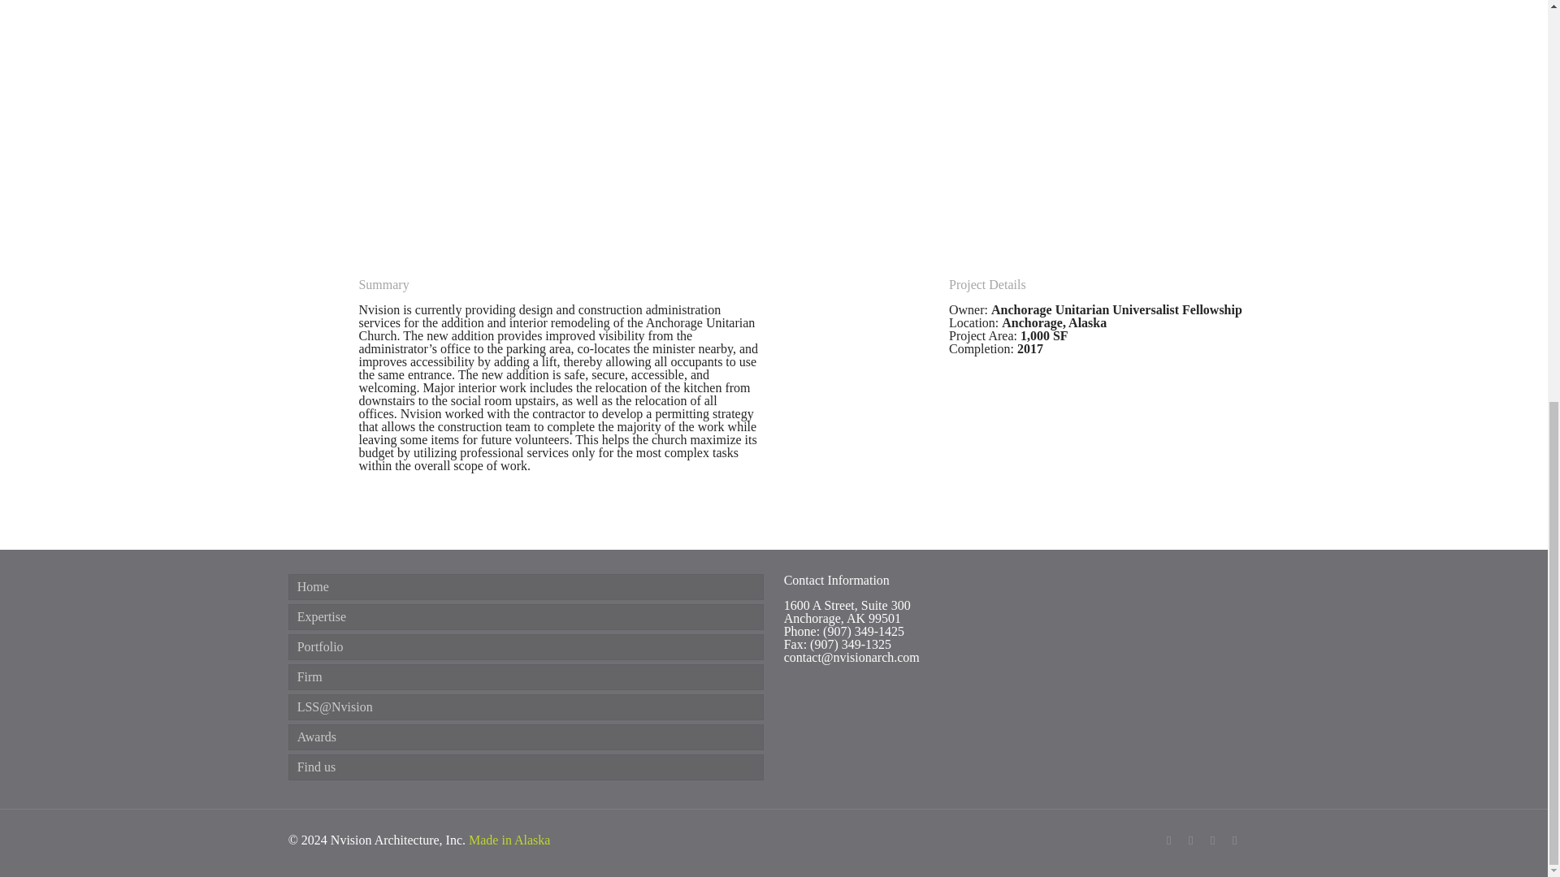 This screenshot has width=1560, height=877. I want to click on Portfolio, so click(526, 646).